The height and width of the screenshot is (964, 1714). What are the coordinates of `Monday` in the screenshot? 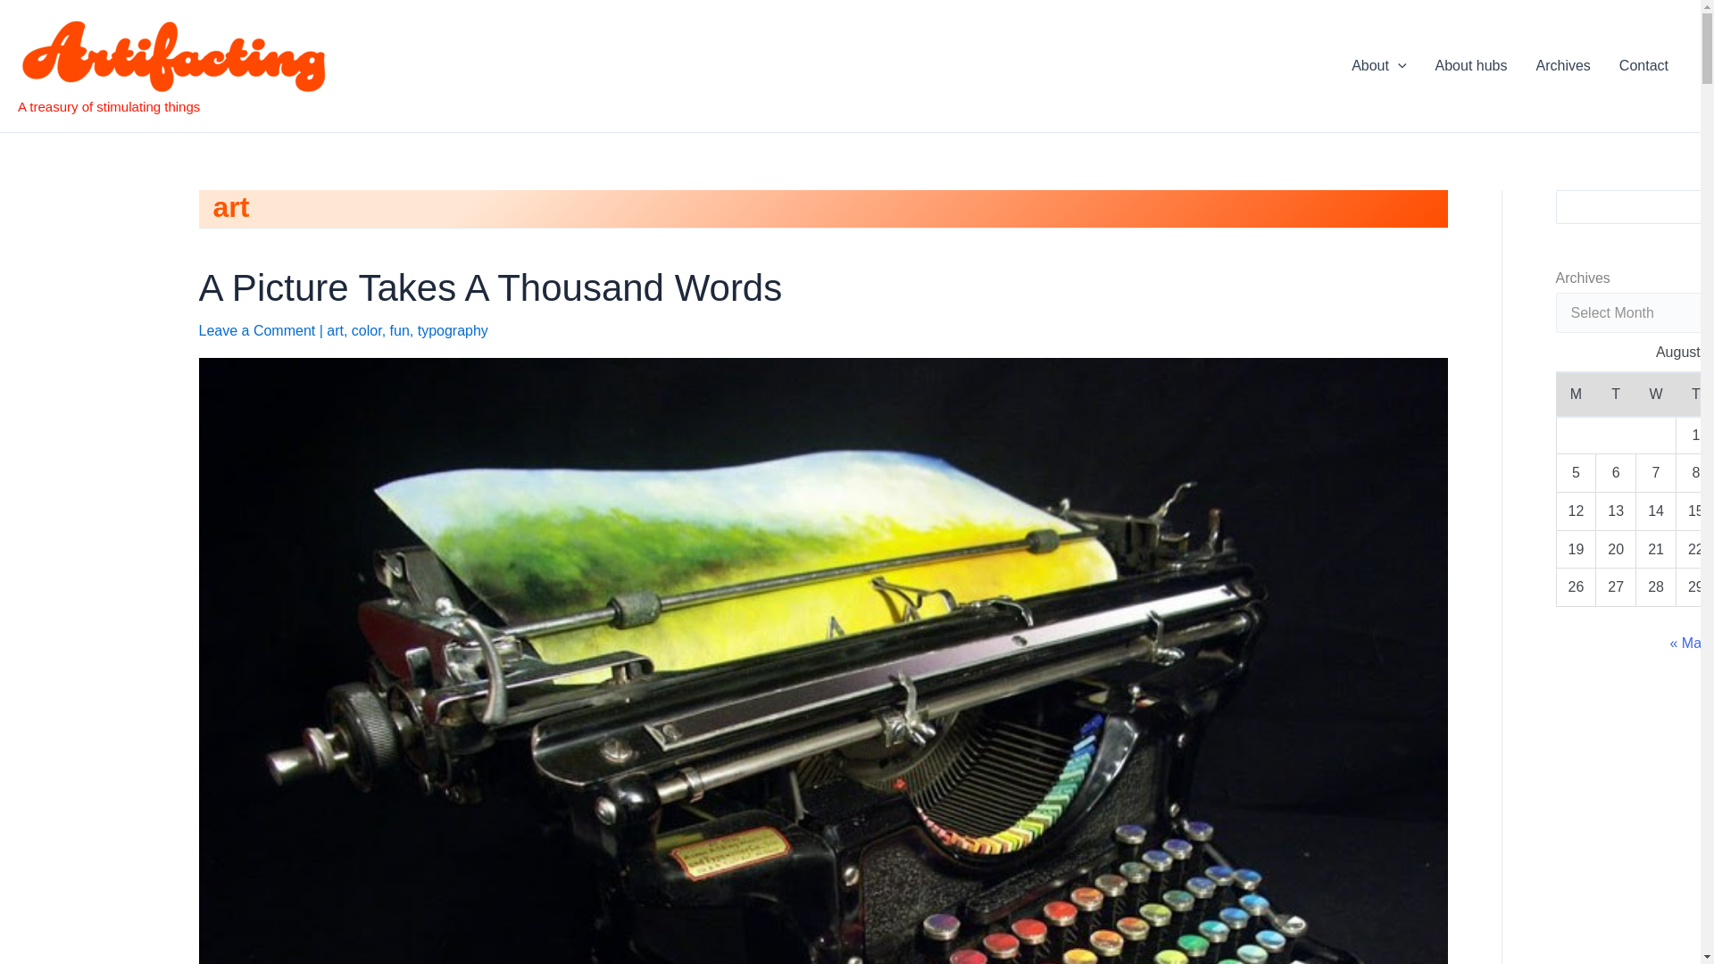 It's located at (1576, 394).